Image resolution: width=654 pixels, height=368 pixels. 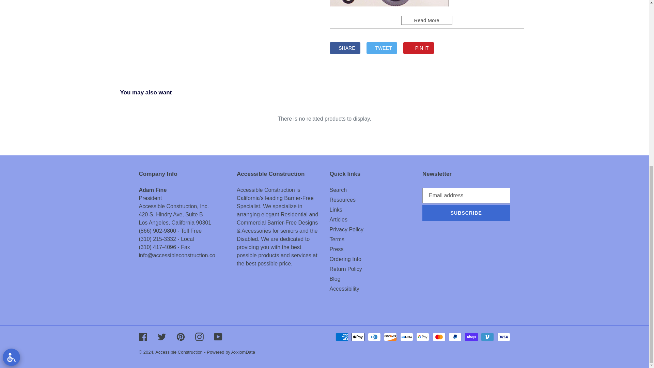 What do you see at coordinates (345, 48) in the screenshot?
I see `facebook` at bounding box center [345, 48].